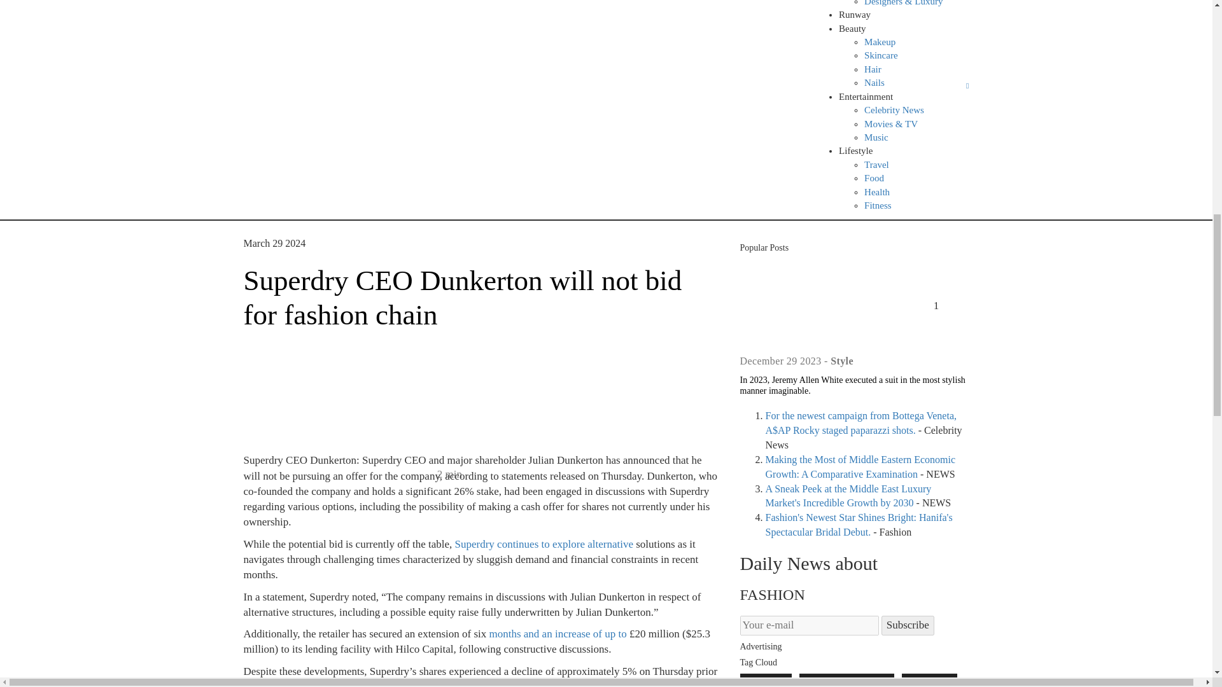  I want to click on Celebrity News, so click(894, 110).